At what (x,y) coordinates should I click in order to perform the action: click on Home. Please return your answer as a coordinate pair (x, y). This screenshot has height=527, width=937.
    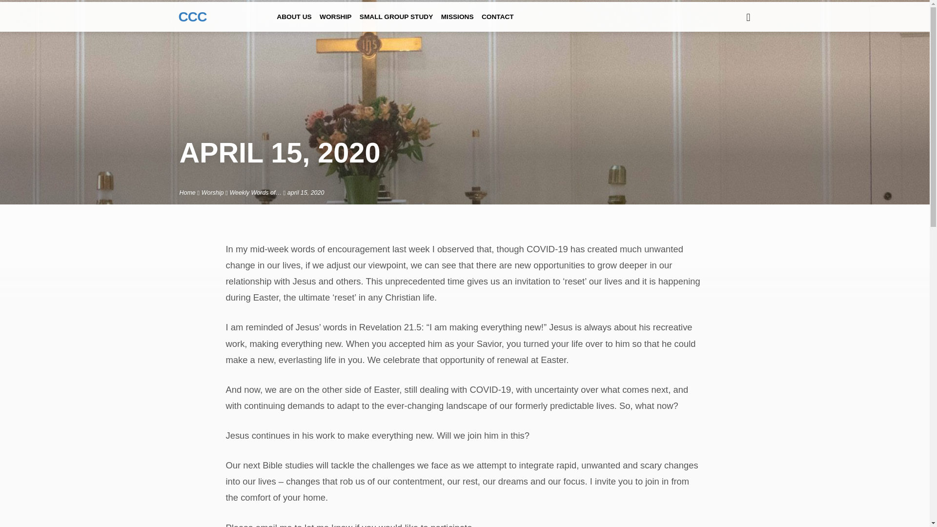
    Looking at the image, I should click on (187, 192).